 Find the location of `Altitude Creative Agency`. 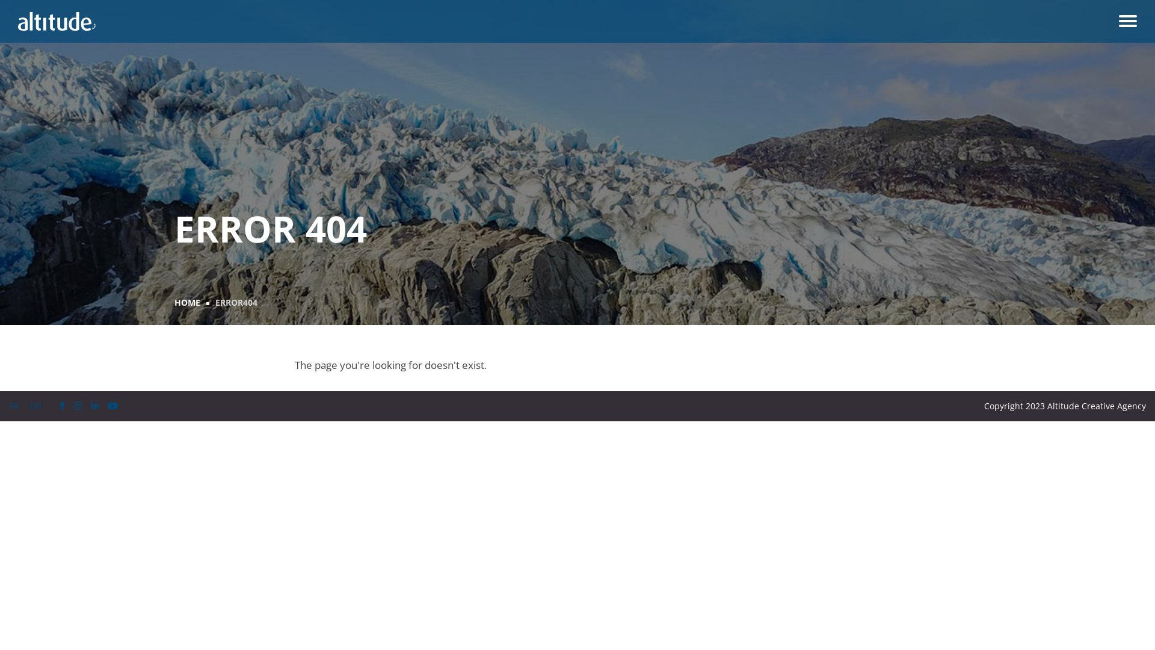

Altitude Creative Agency is located at coordinates (57, 22).